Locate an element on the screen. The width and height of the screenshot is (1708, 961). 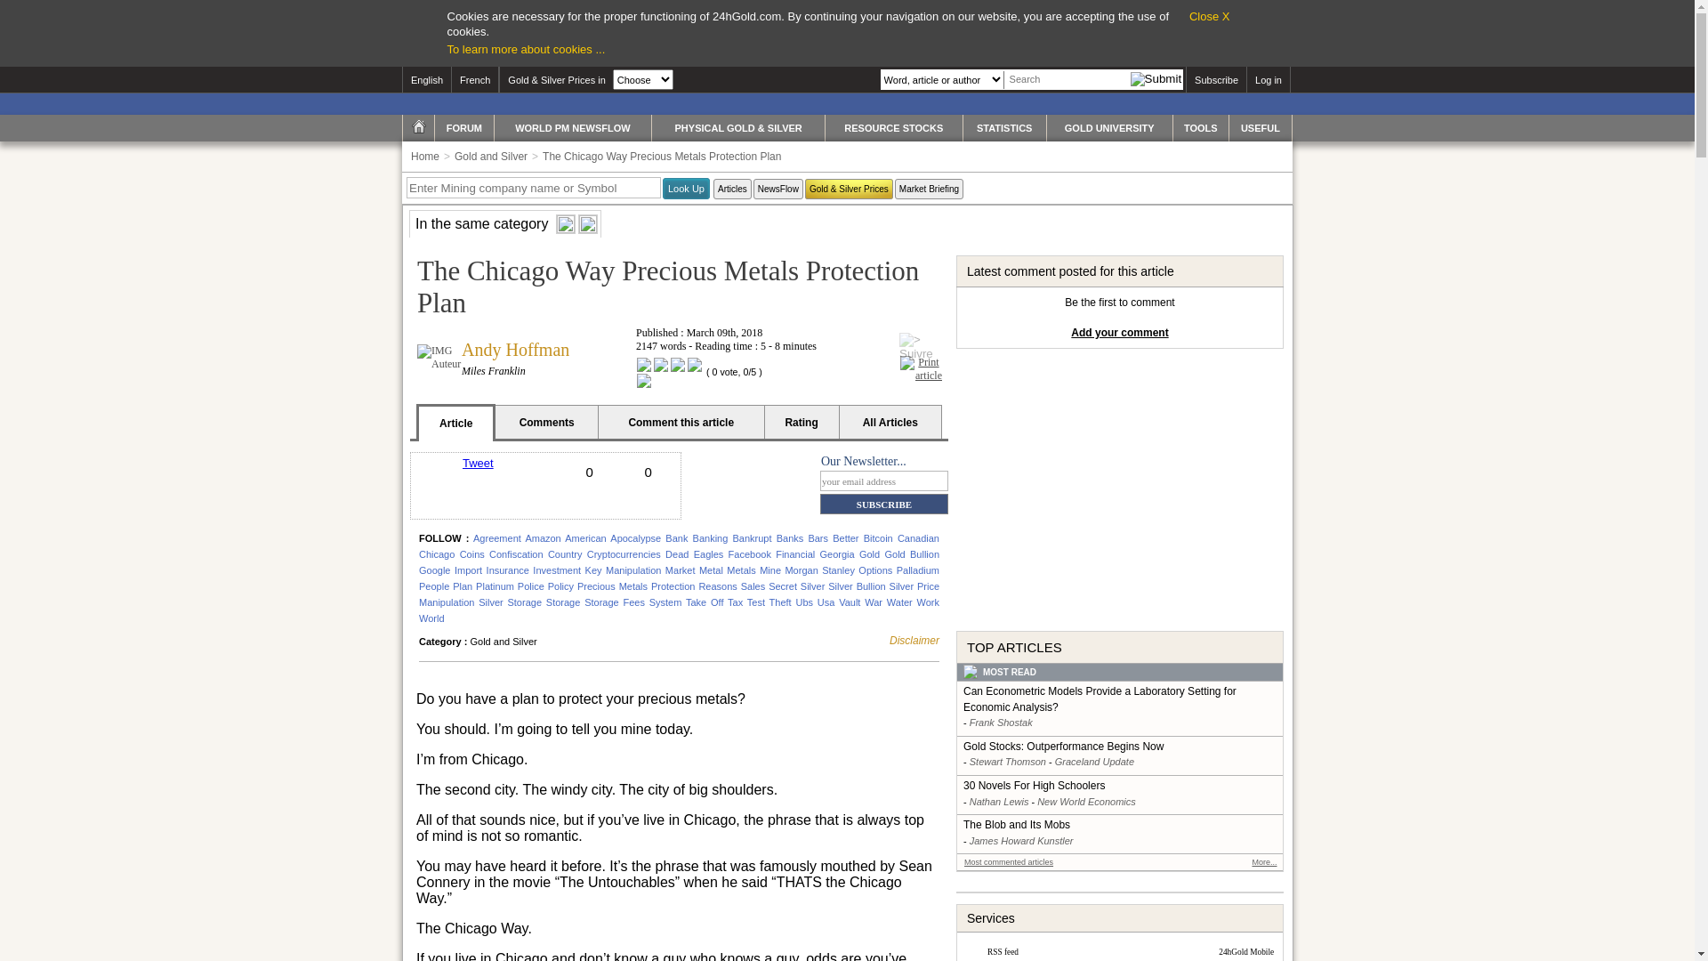
Water is located at coordinates (900, 602).